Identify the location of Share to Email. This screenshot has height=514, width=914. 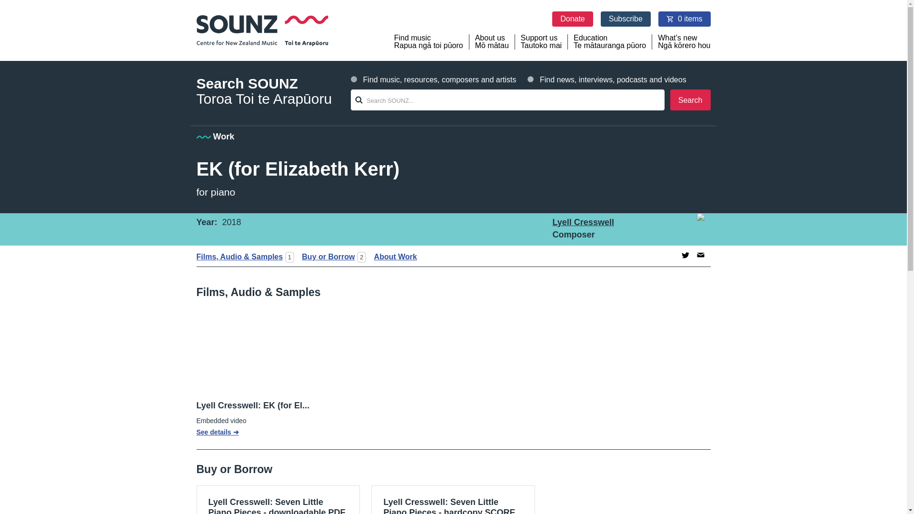
(701, 255).